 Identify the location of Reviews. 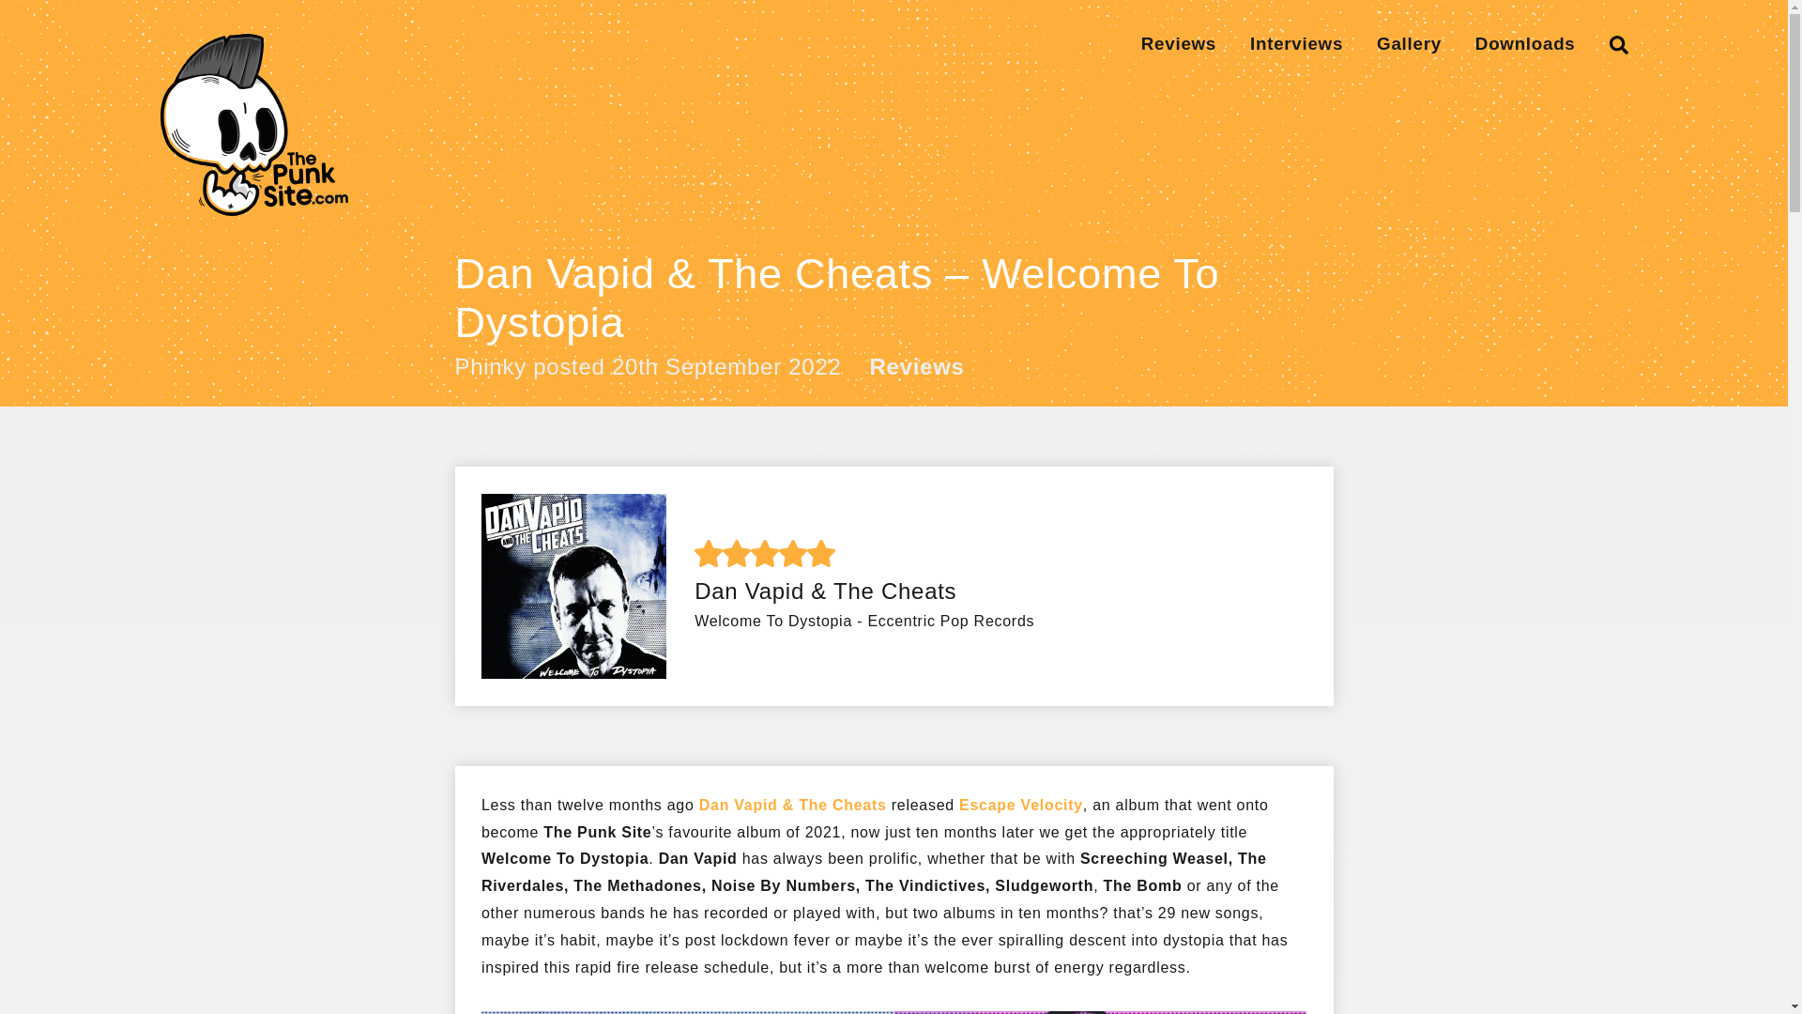
(917, 368).